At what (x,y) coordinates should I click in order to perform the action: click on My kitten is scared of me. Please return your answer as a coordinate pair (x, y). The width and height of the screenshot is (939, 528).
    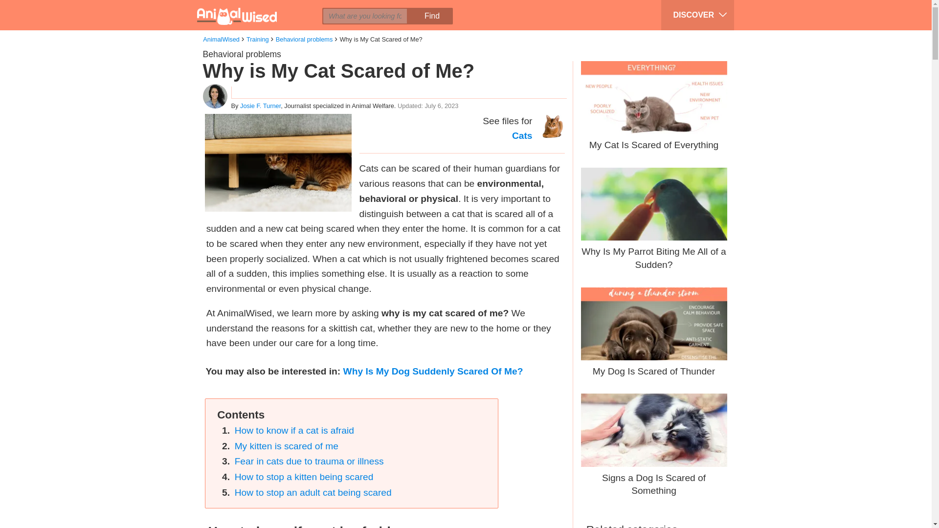
    Looking at the image, I should click on (287, 446).